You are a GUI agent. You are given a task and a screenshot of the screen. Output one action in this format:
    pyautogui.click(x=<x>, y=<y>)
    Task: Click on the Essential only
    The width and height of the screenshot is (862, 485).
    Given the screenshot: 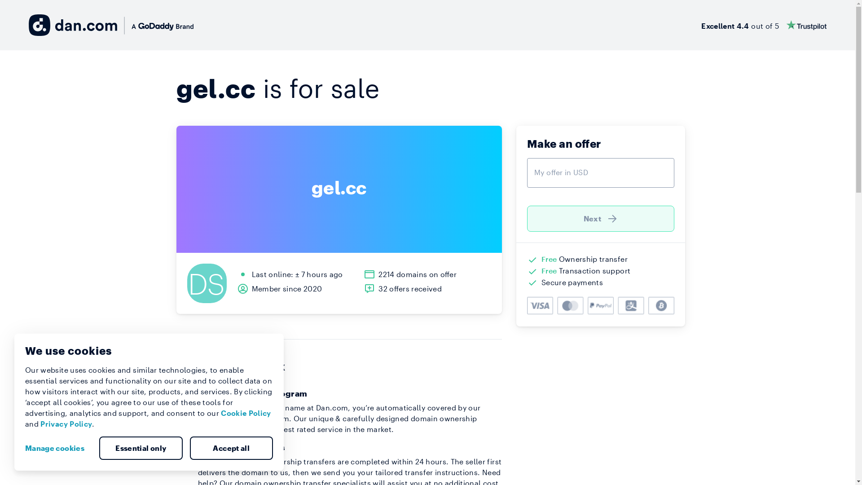 What is the action you would take?
    pyautogui.click(x=141, y=448)
    